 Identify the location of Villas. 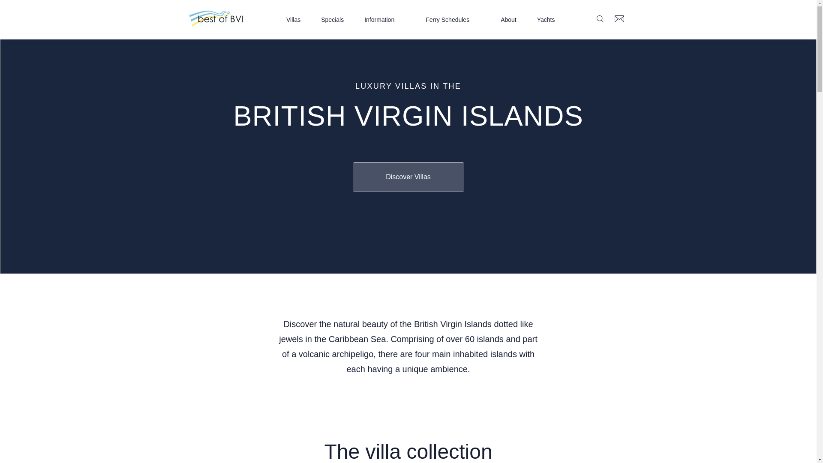
(293, 20).